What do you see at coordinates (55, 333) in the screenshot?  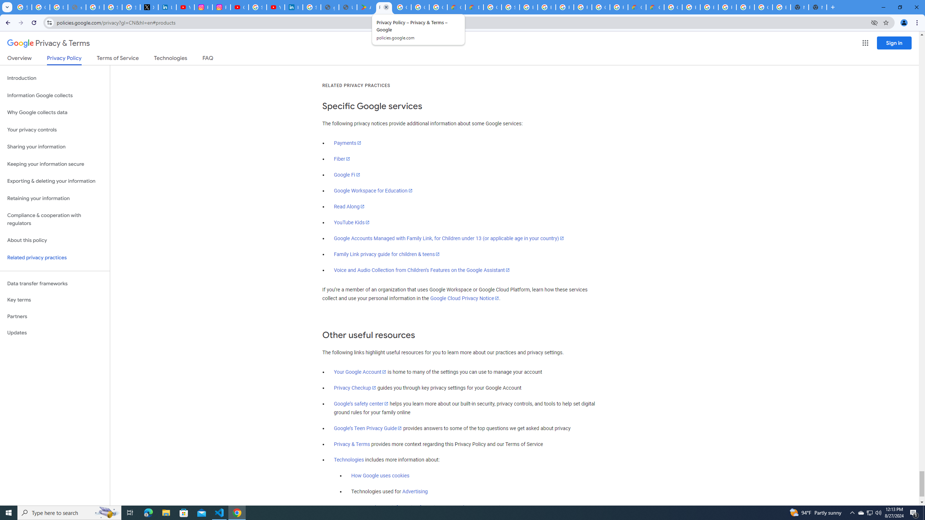 I see `Updates` at bounding box center [55, 333].